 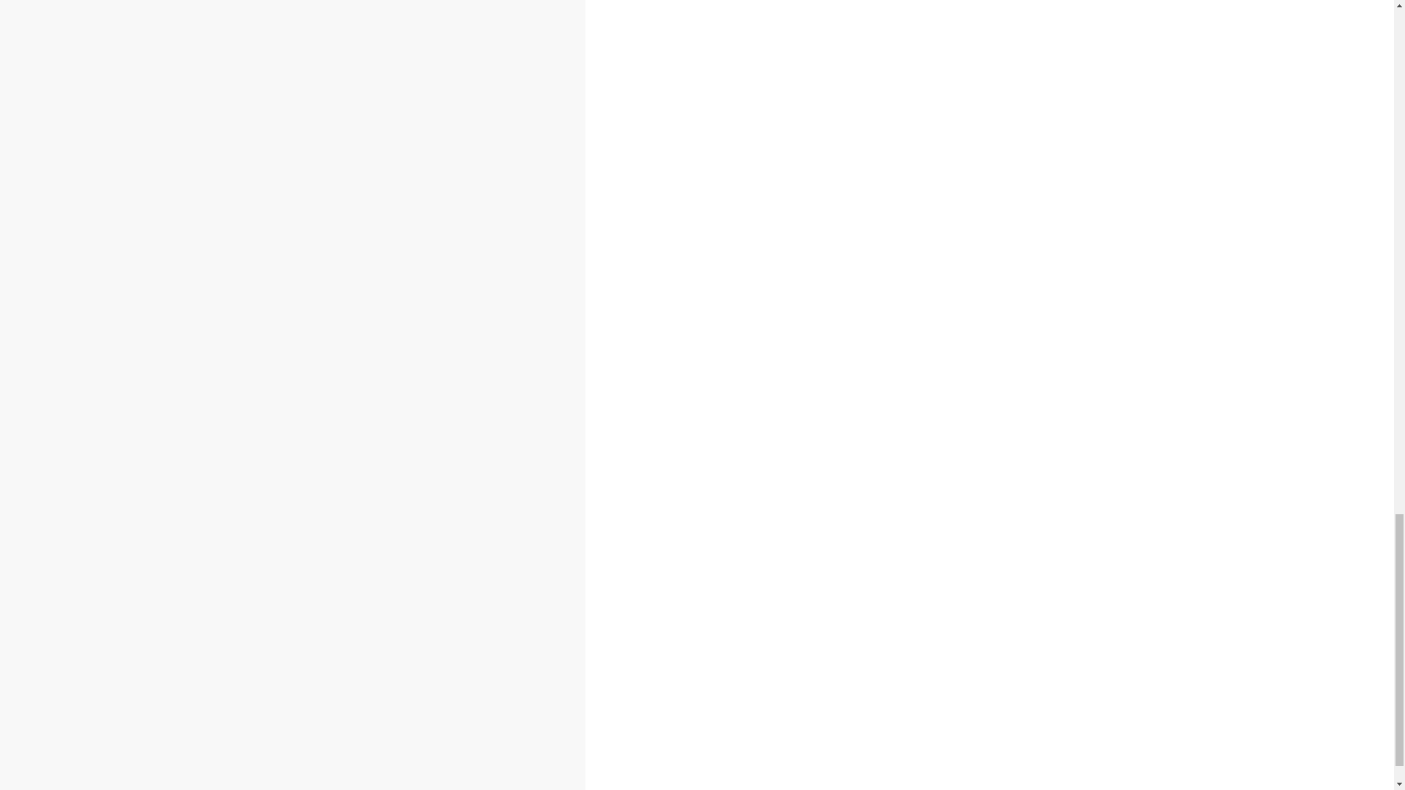 I want to click on June 2023, so click(x=262, y=143).